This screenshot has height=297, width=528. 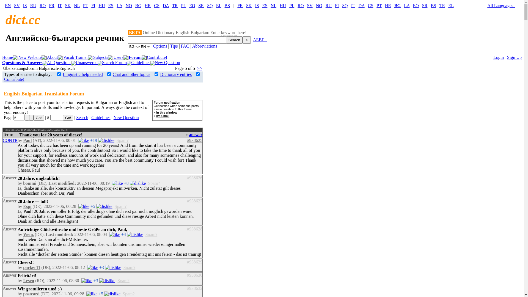 I want to click on FR, so click(x=240, y=5).